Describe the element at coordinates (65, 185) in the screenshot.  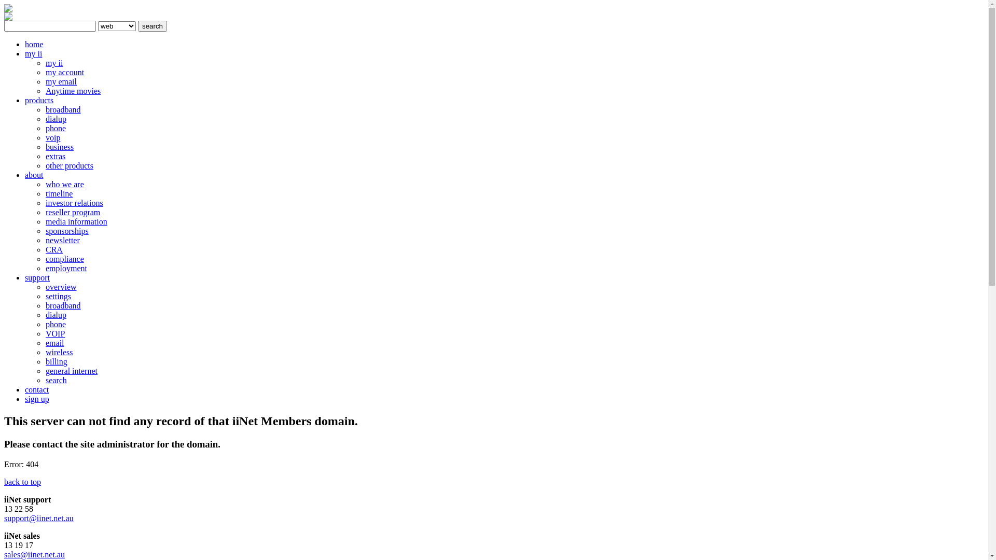
I see `who we are` at that location.